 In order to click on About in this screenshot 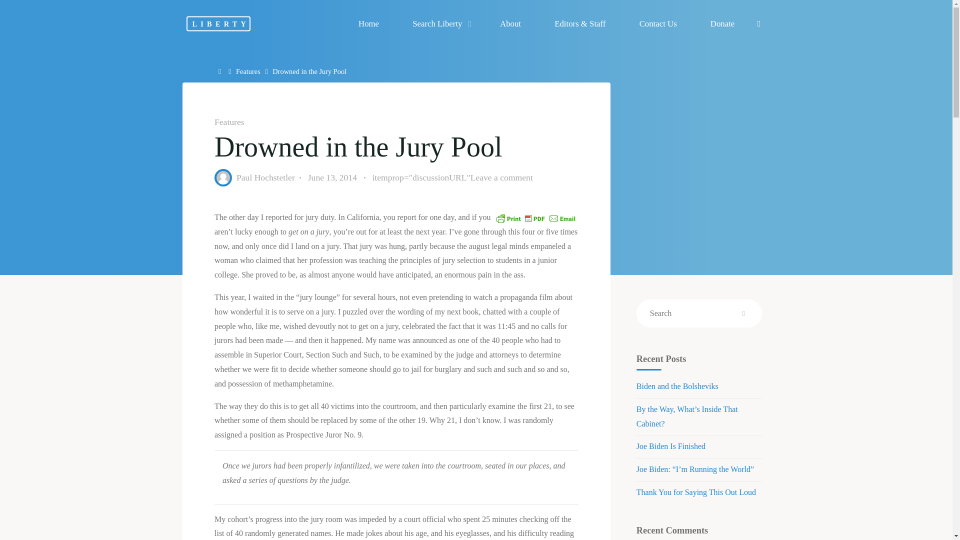, I will do `click(510, 23)`.